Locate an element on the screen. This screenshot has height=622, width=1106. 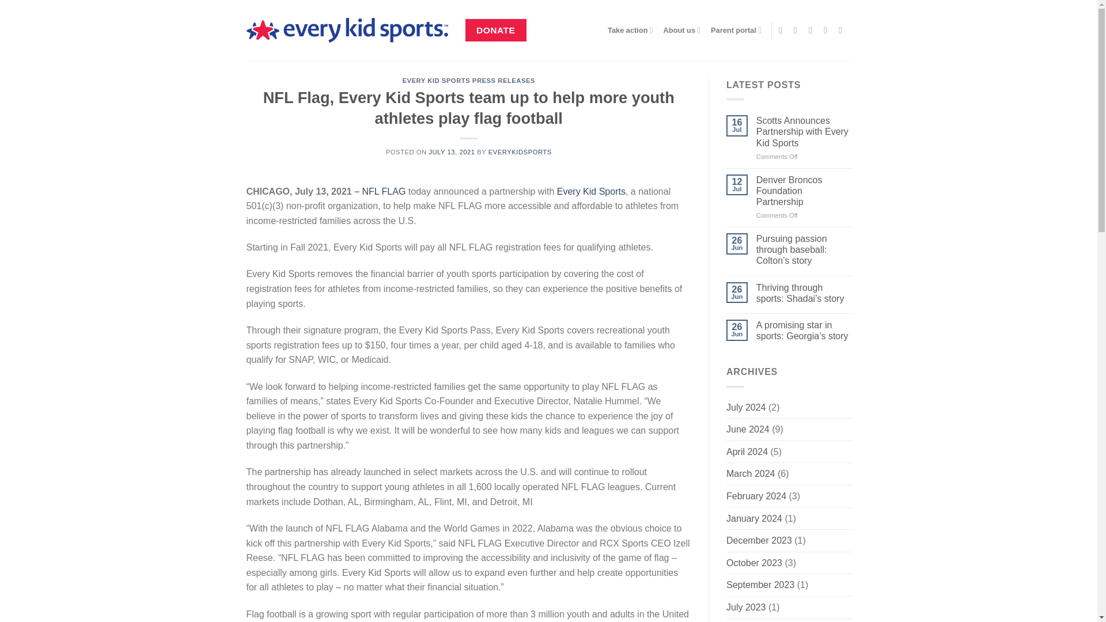
DONATE is located at coordinates (495, 30).